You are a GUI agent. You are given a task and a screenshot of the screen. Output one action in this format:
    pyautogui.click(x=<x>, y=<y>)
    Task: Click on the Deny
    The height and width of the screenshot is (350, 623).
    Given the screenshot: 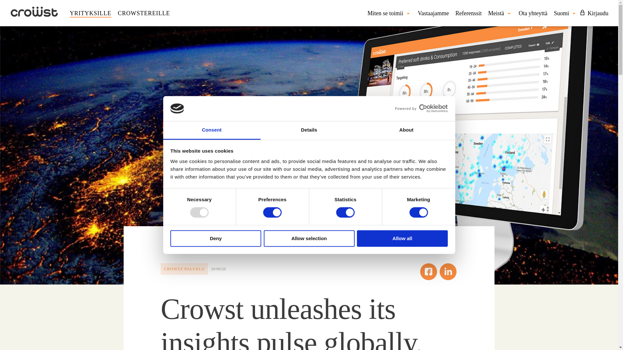 What is the action you would take?
    pyautogui.click(x=215, y=238)
    